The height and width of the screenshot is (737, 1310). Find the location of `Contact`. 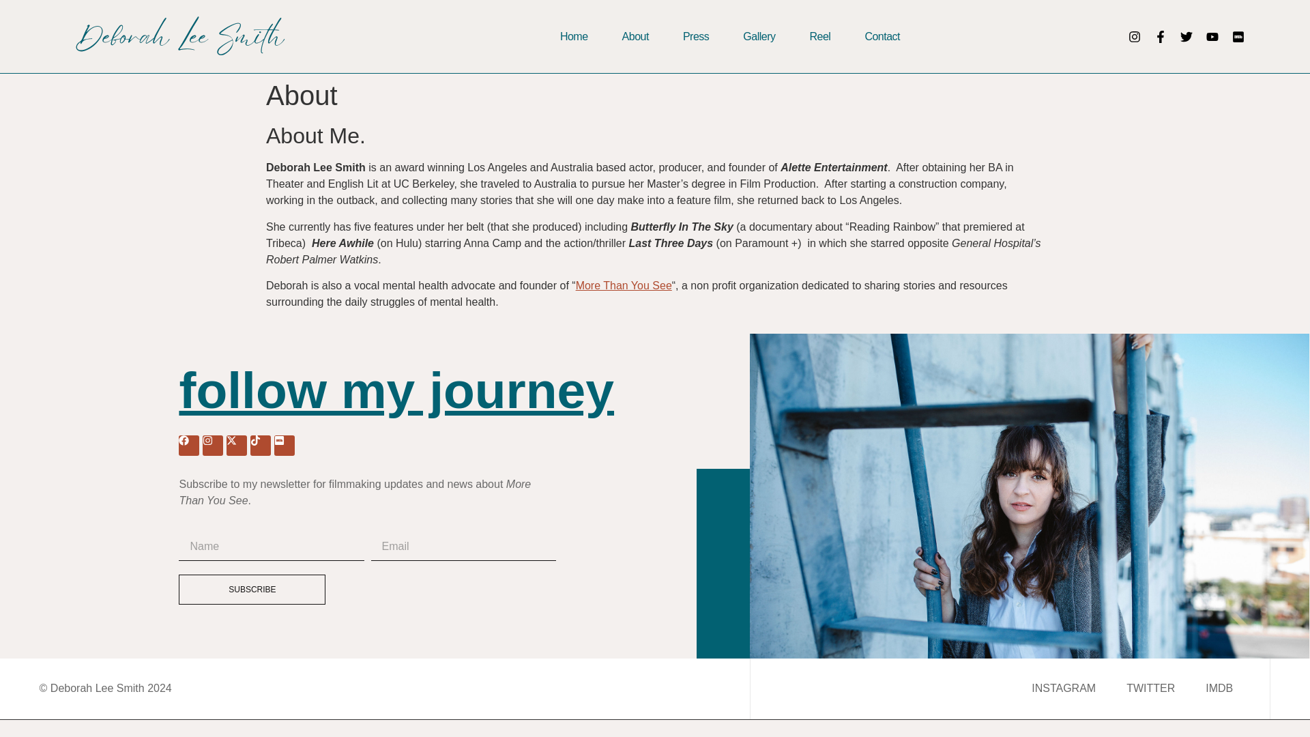

Contact is located at coordinates (882, 36).